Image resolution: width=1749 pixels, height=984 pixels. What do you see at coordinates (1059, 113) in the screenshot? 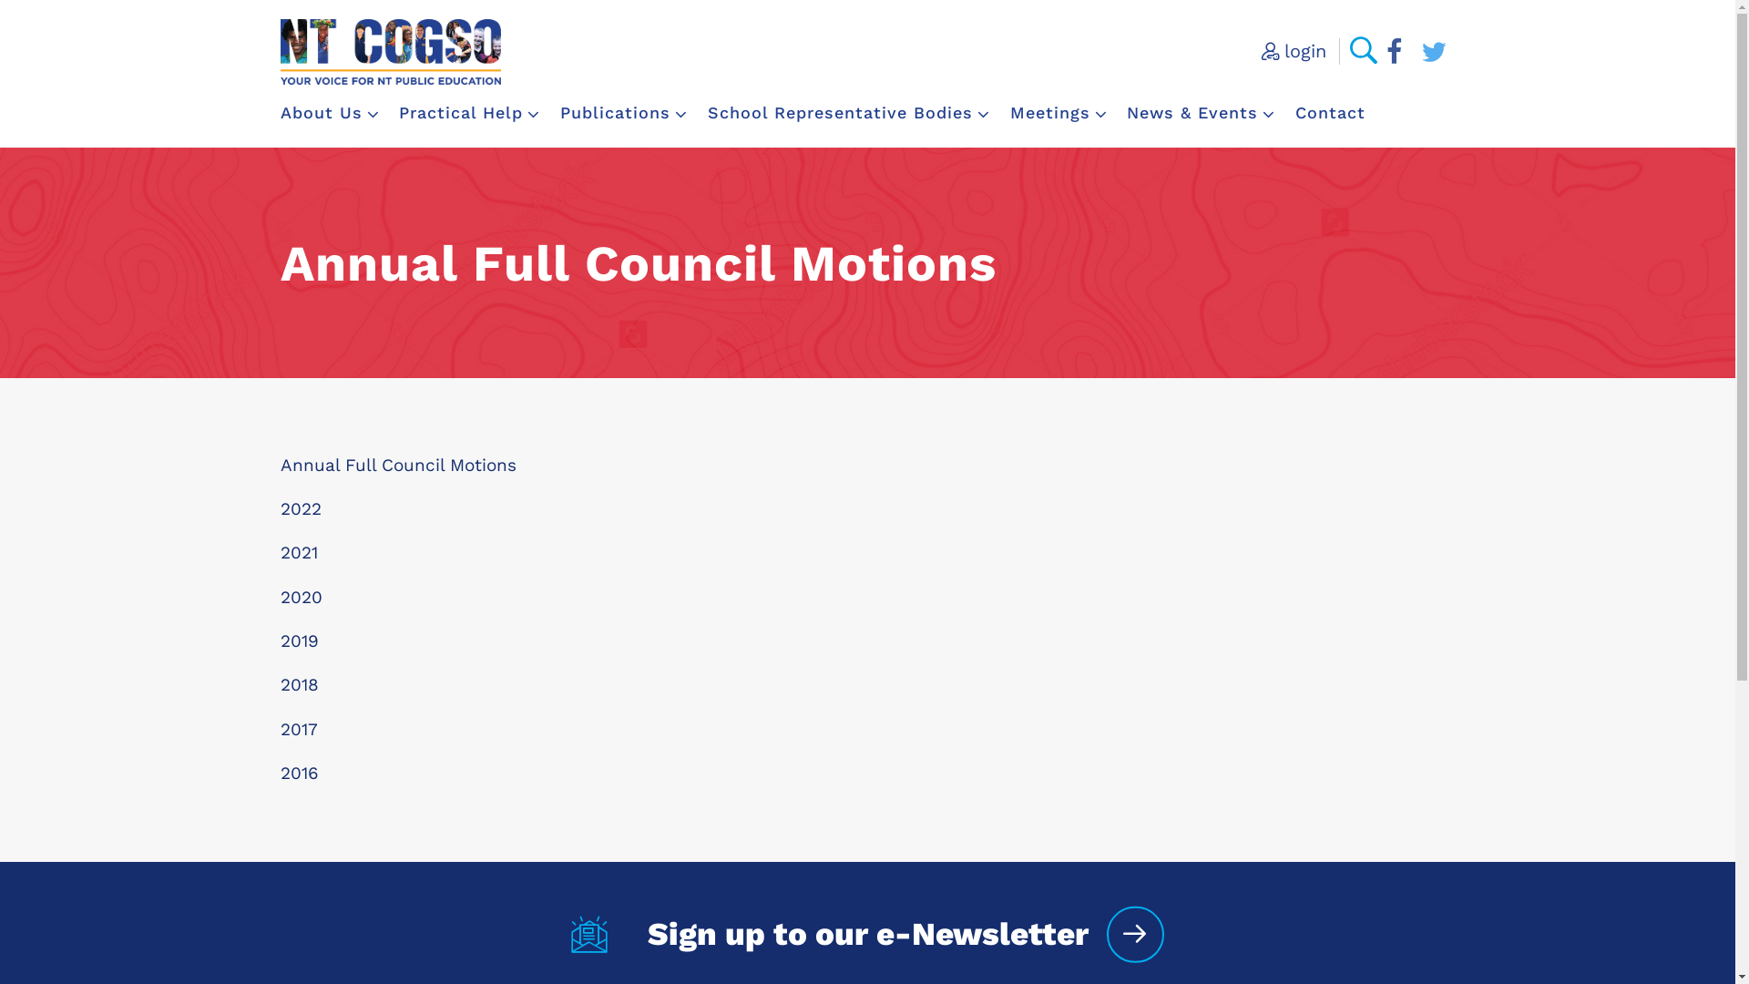
I see `Meetings` at bounding box center [1059, 113].